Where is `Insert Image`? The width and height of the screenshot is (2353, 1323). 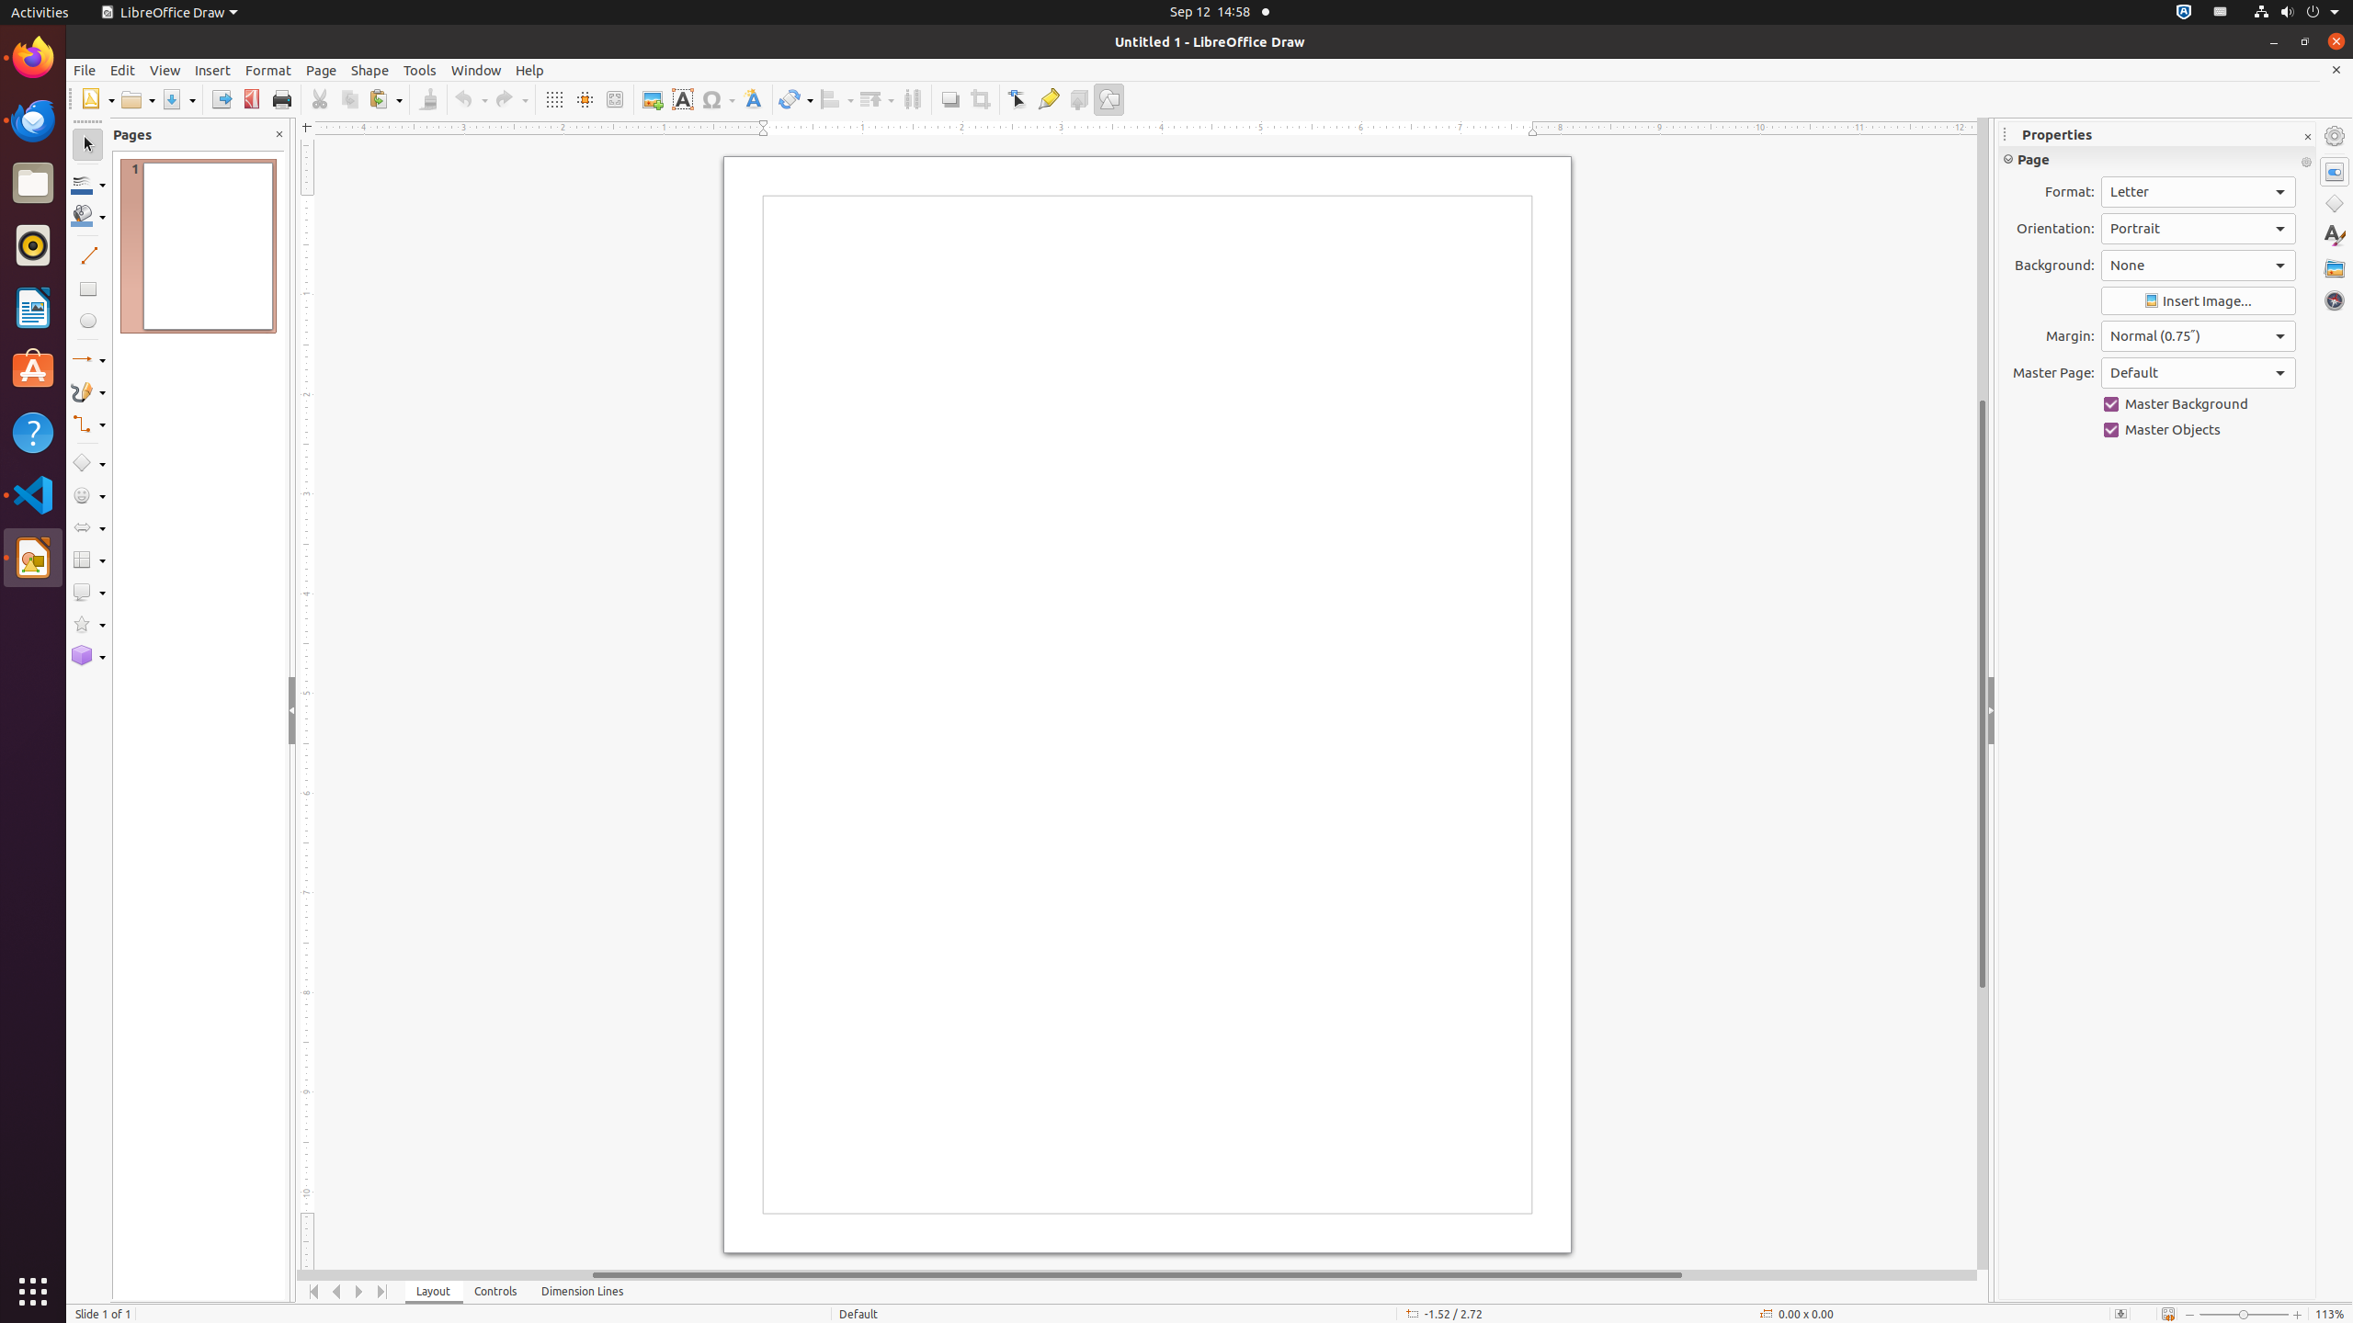
Insert Image is located at coordinates (2199, 301).